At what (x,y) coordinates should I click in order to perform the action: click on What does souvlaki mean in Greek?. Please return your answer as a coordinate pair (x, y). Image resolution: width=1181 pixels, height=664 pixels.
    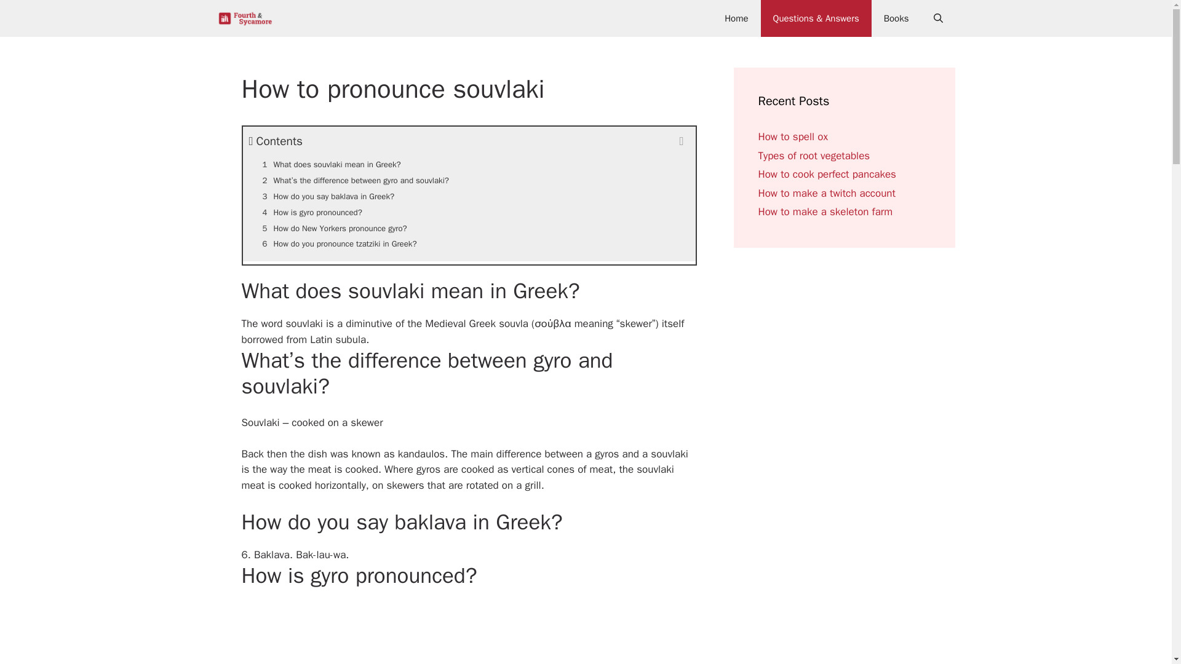
    Looking at the image, I should click on (469, 164).